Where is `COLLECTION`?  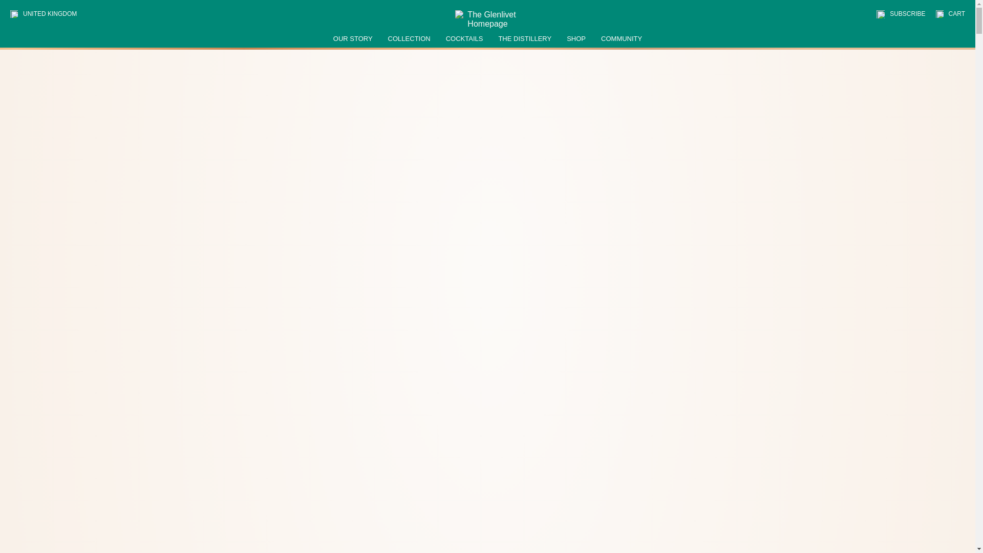 COLLECTION is located at coordinates (409, 39).